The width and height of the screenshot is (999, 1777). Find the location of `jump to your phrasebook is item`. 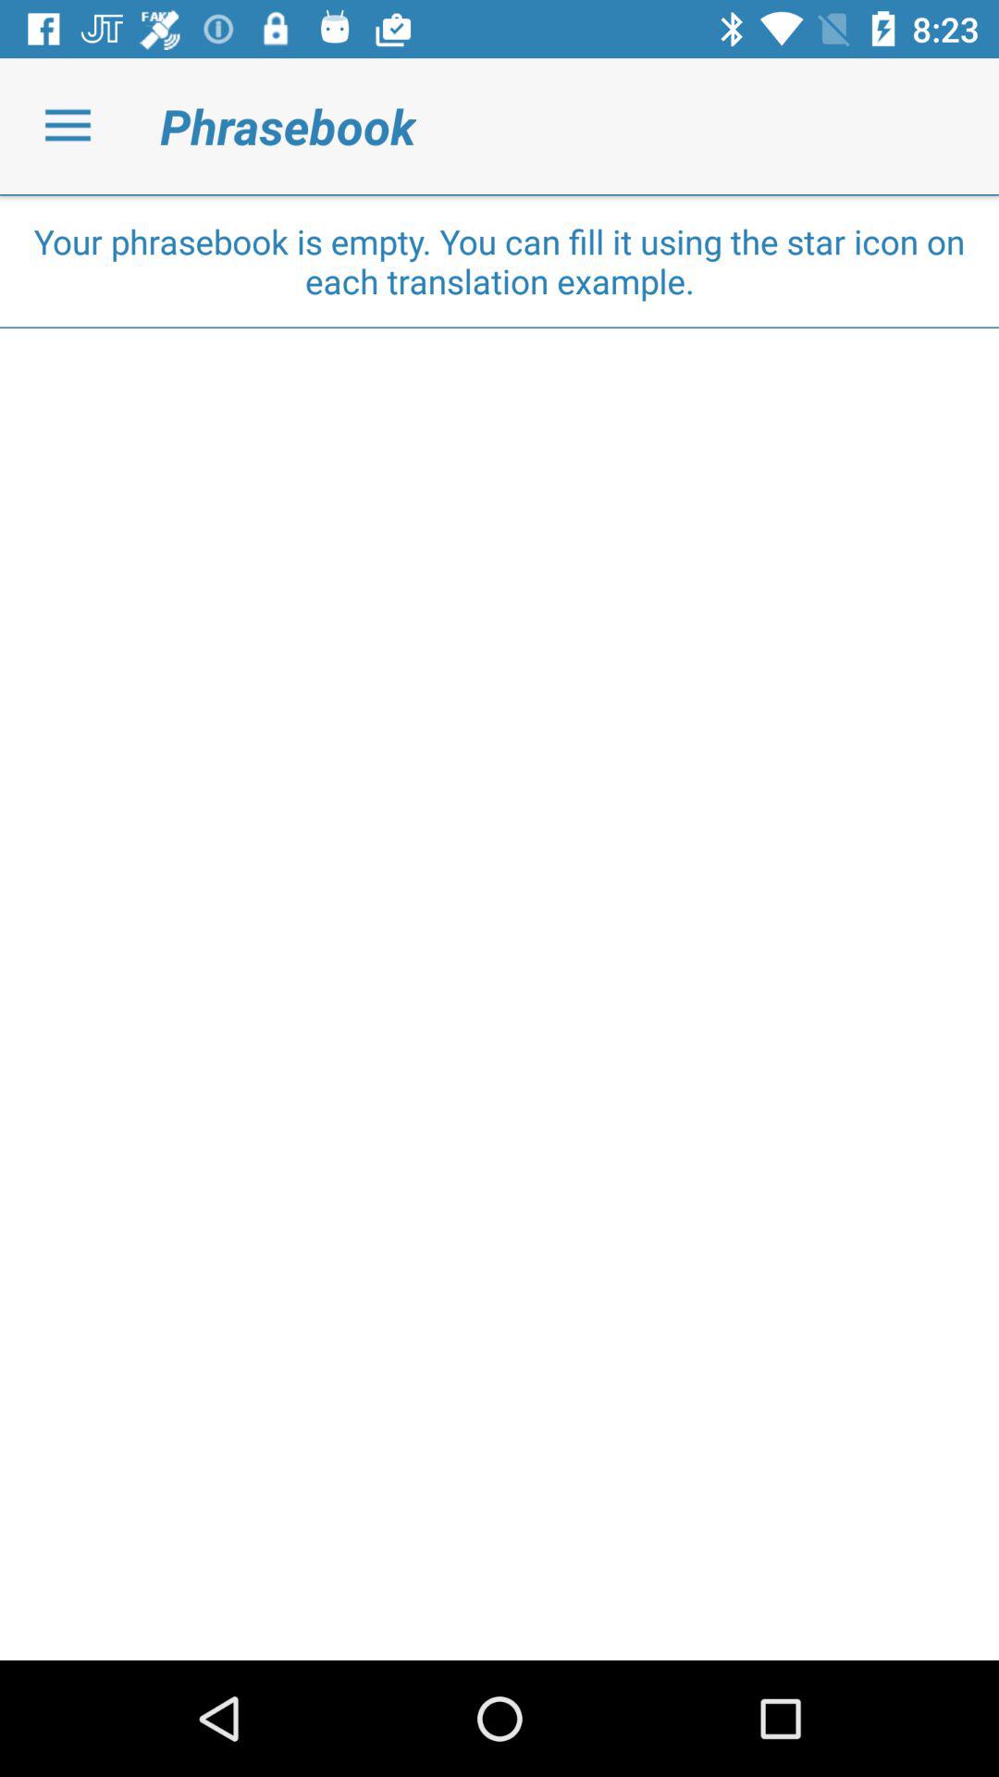

jump to your phrasebook is item is located at coordinates (499, 261).